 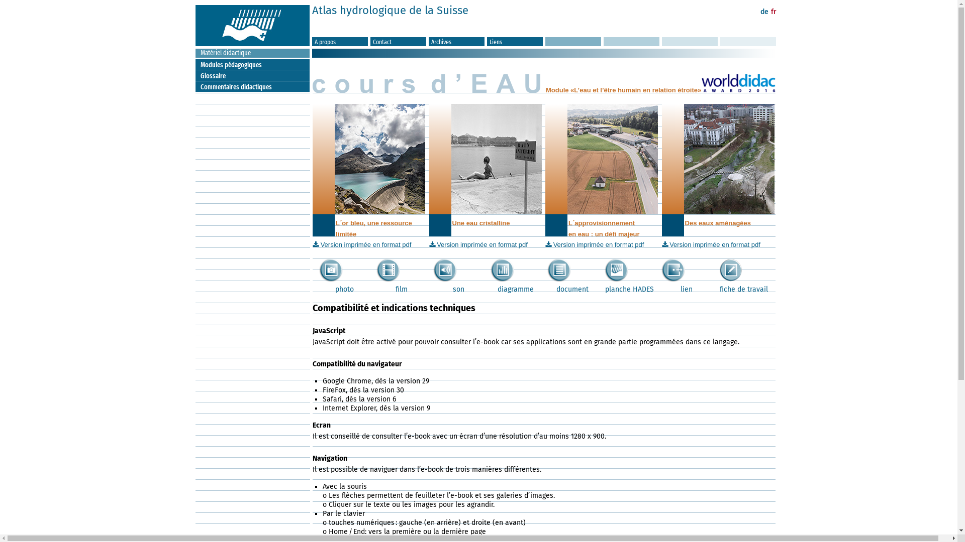 What do you see at coordinates (255, 76) in the screenshot?
I see `Glossaire` at bounding box center [255, 76].